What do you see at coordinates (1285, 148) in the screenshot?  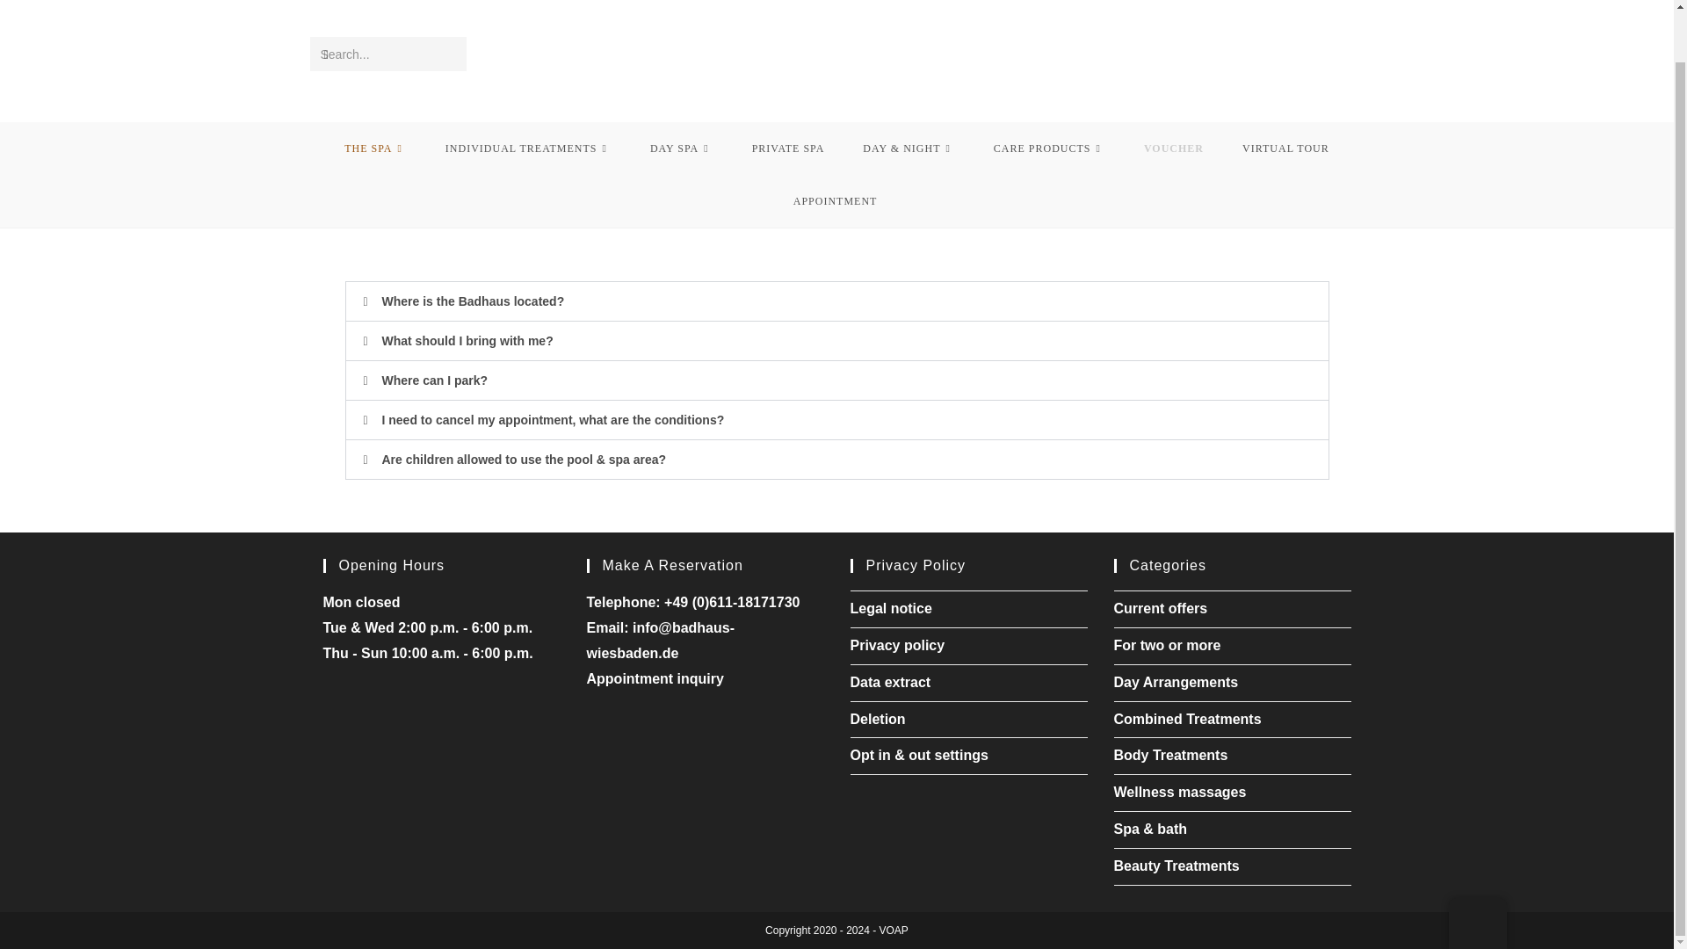 I see `VIRTUAL TOUR` at bounding box center [1285, 148].